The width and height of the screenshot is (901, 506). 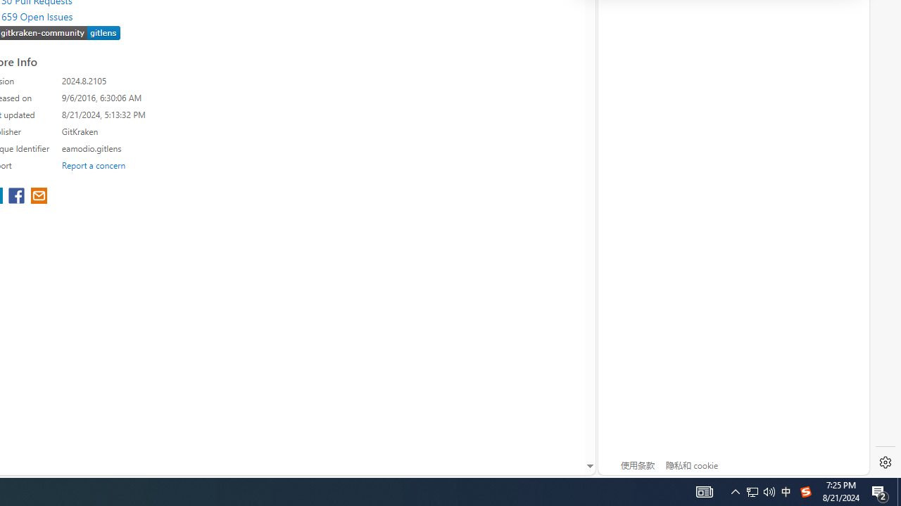 What do you see at coordinates (94, 164) in the screenshot?
I see `Report a concern` at bounding box center [94, 164].